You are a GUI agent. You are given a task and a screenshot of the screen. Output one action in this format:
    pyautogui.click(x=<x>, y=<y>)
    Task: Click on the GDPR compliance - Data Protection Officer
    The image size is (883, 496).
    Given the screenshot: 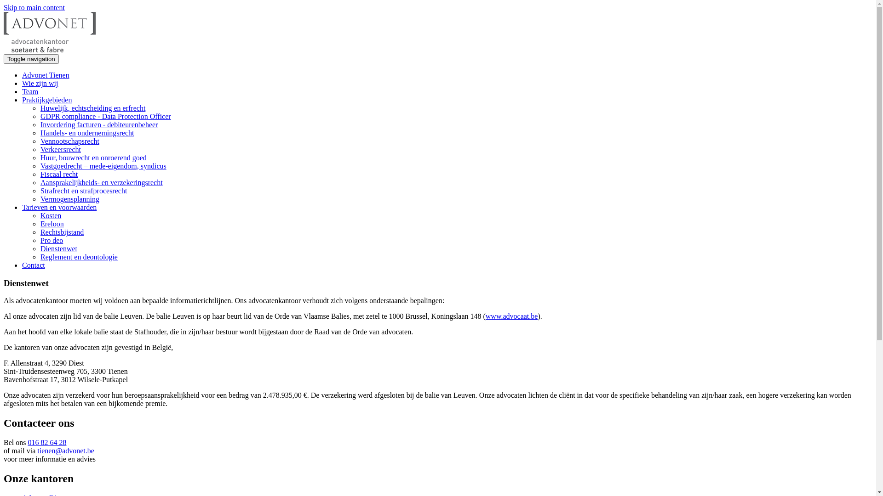 What is the action you would take?
    pyautogui.click(x=106, y=117)
    